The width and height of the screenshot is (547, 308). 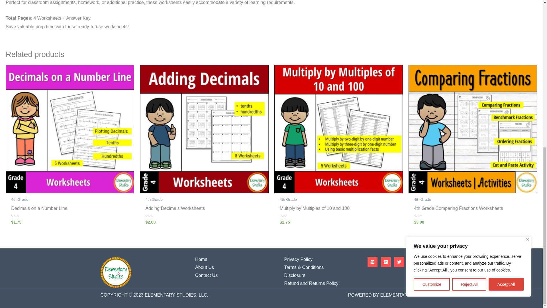 I want to click on Reject All, so click(x=469, y=4).